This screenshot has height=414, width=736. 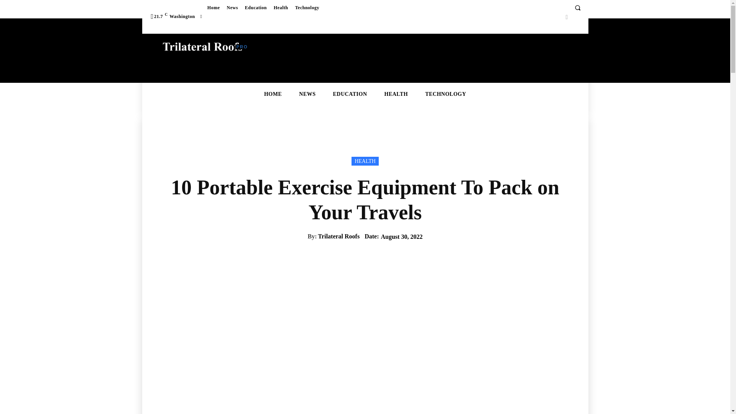 What do you see at coordinates (214, 8) in the screenshot?
I see `Home` at bounding box center [214, 8].